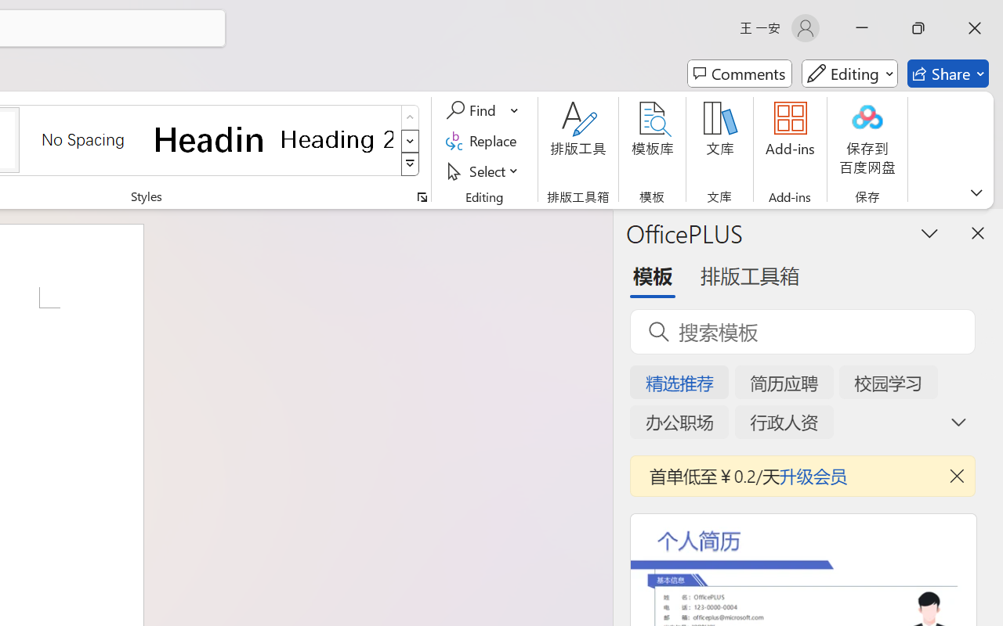 The height and width of the screenshot is (626, 1003). What do you see at coordinates (411, 164) in the screenshot?
I see `Styles` at bounding box center [411, 164].